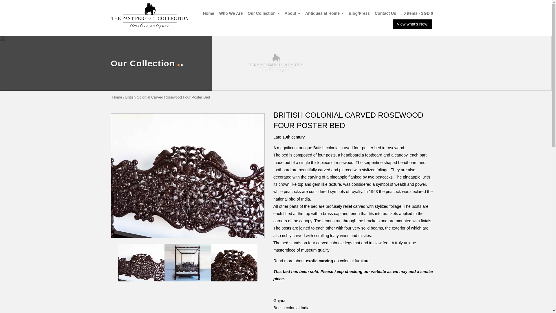 This screenshot has width=556, height=313. I want to click on 0 itemsSGD 0, so click(417, 13).